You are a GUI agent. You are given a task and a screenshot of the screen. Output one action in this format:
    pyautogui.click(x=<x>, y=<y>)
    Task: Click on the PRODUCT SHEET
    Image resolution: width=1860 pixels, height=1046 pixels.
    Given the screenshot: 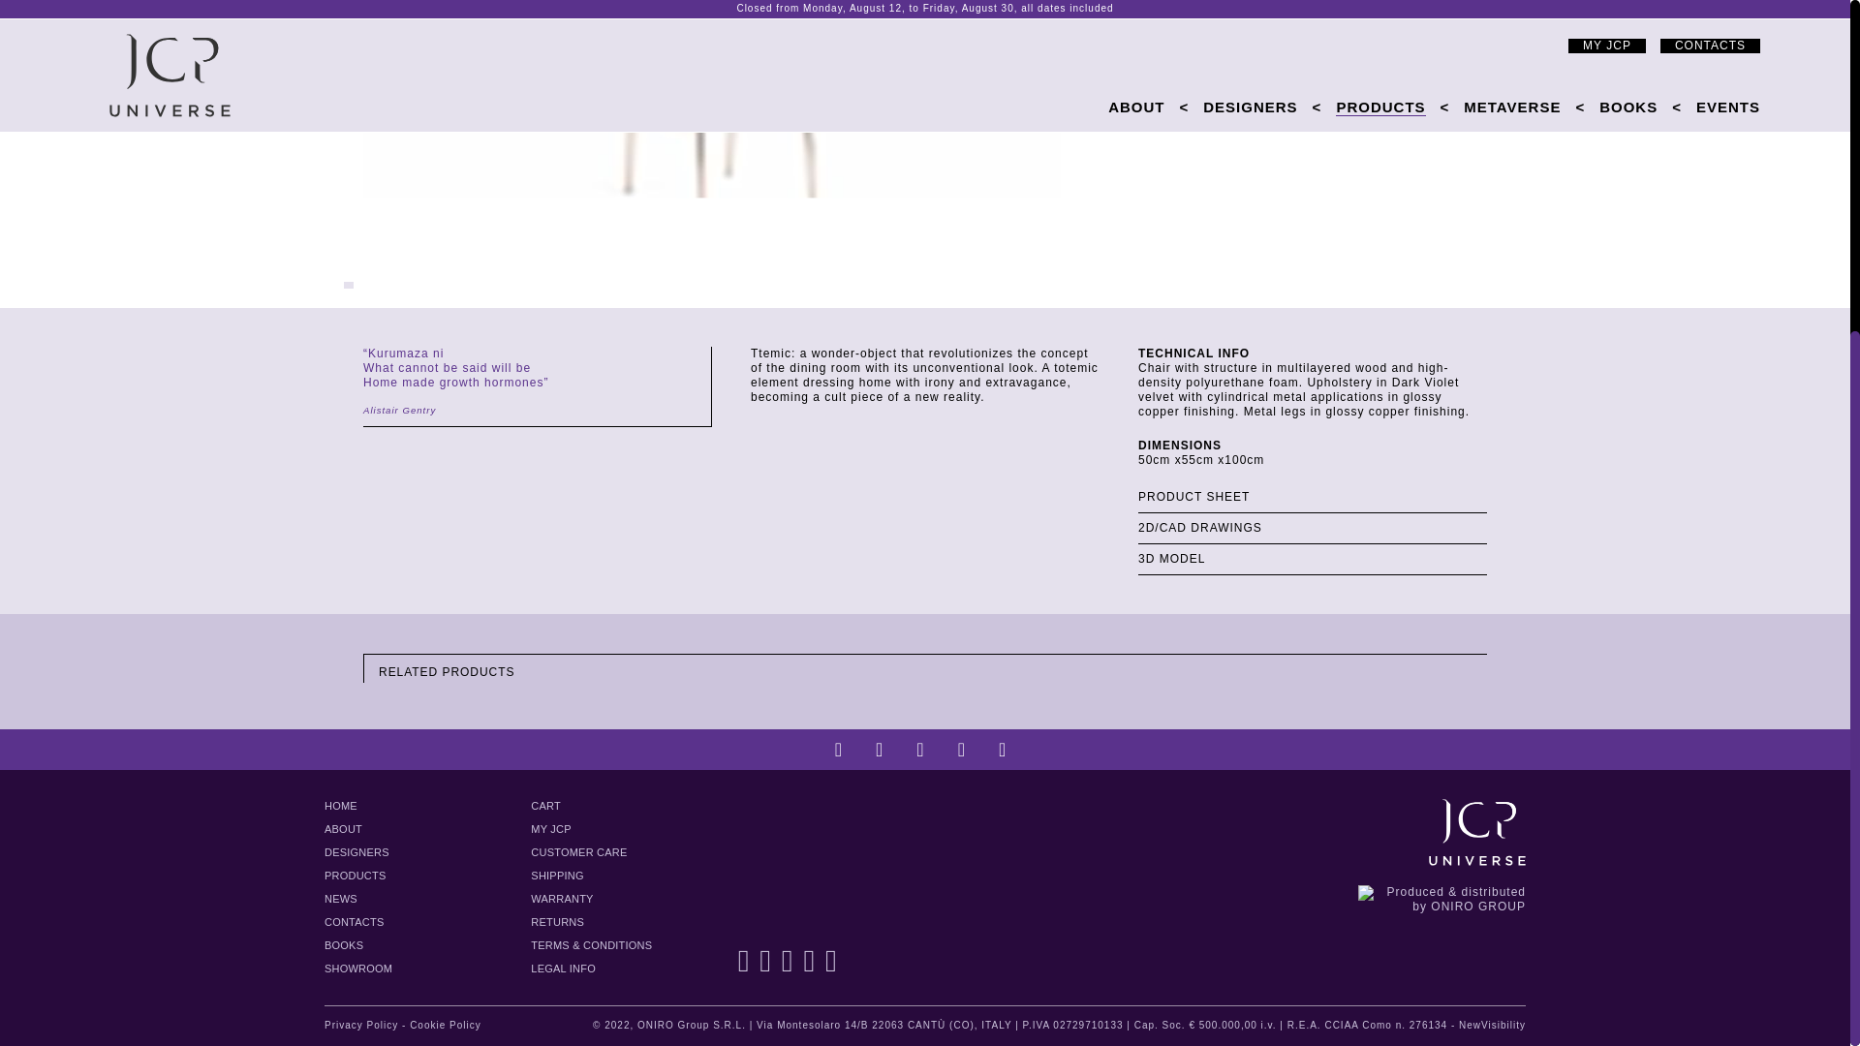 What is the action you would take?
    pyautogui.click(x=1312, y=497)
    